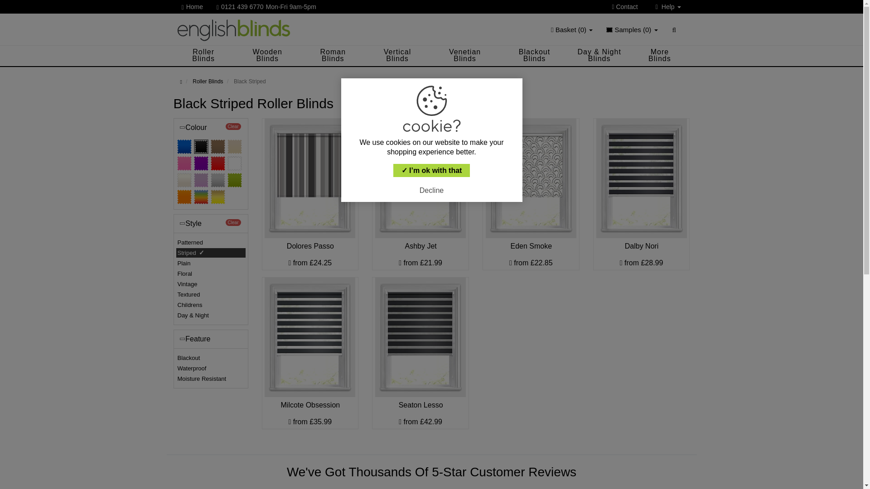 The height and width of the screenshot is (489, 870). Describe the element at coordinates (184, 163) in the screenshot. I see `Pink` at that location.